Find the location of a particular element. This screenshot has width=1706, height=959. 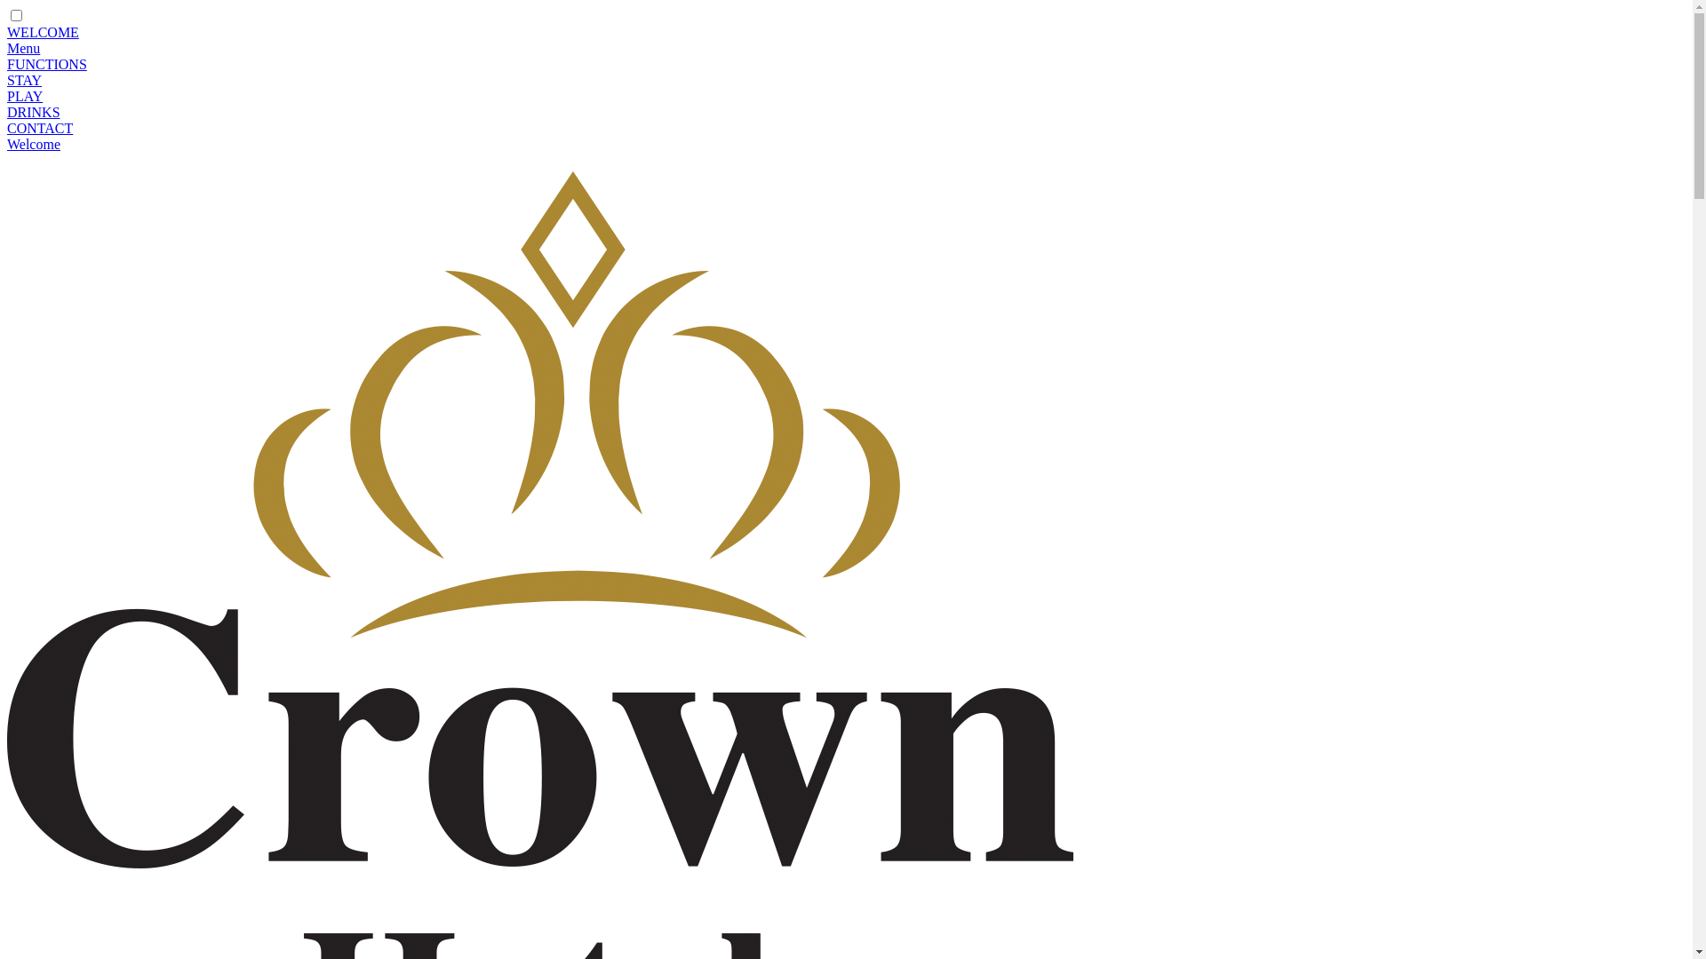

Welcome is located at coordinates (34, 144).